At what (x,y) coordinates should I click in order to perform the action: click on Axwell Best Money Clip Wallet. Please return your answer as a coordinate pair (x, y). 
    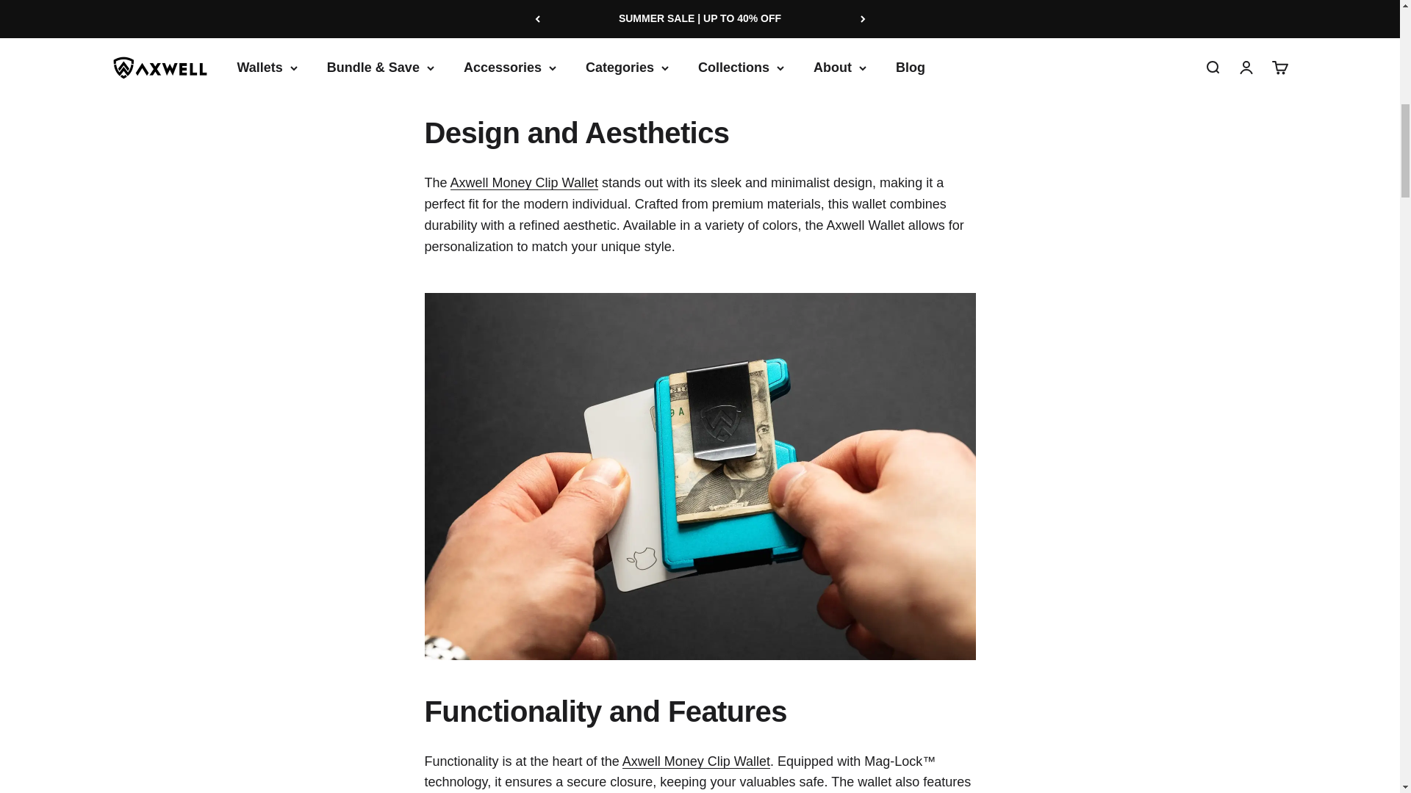
    Looking at the image, I should click on (696, 761).